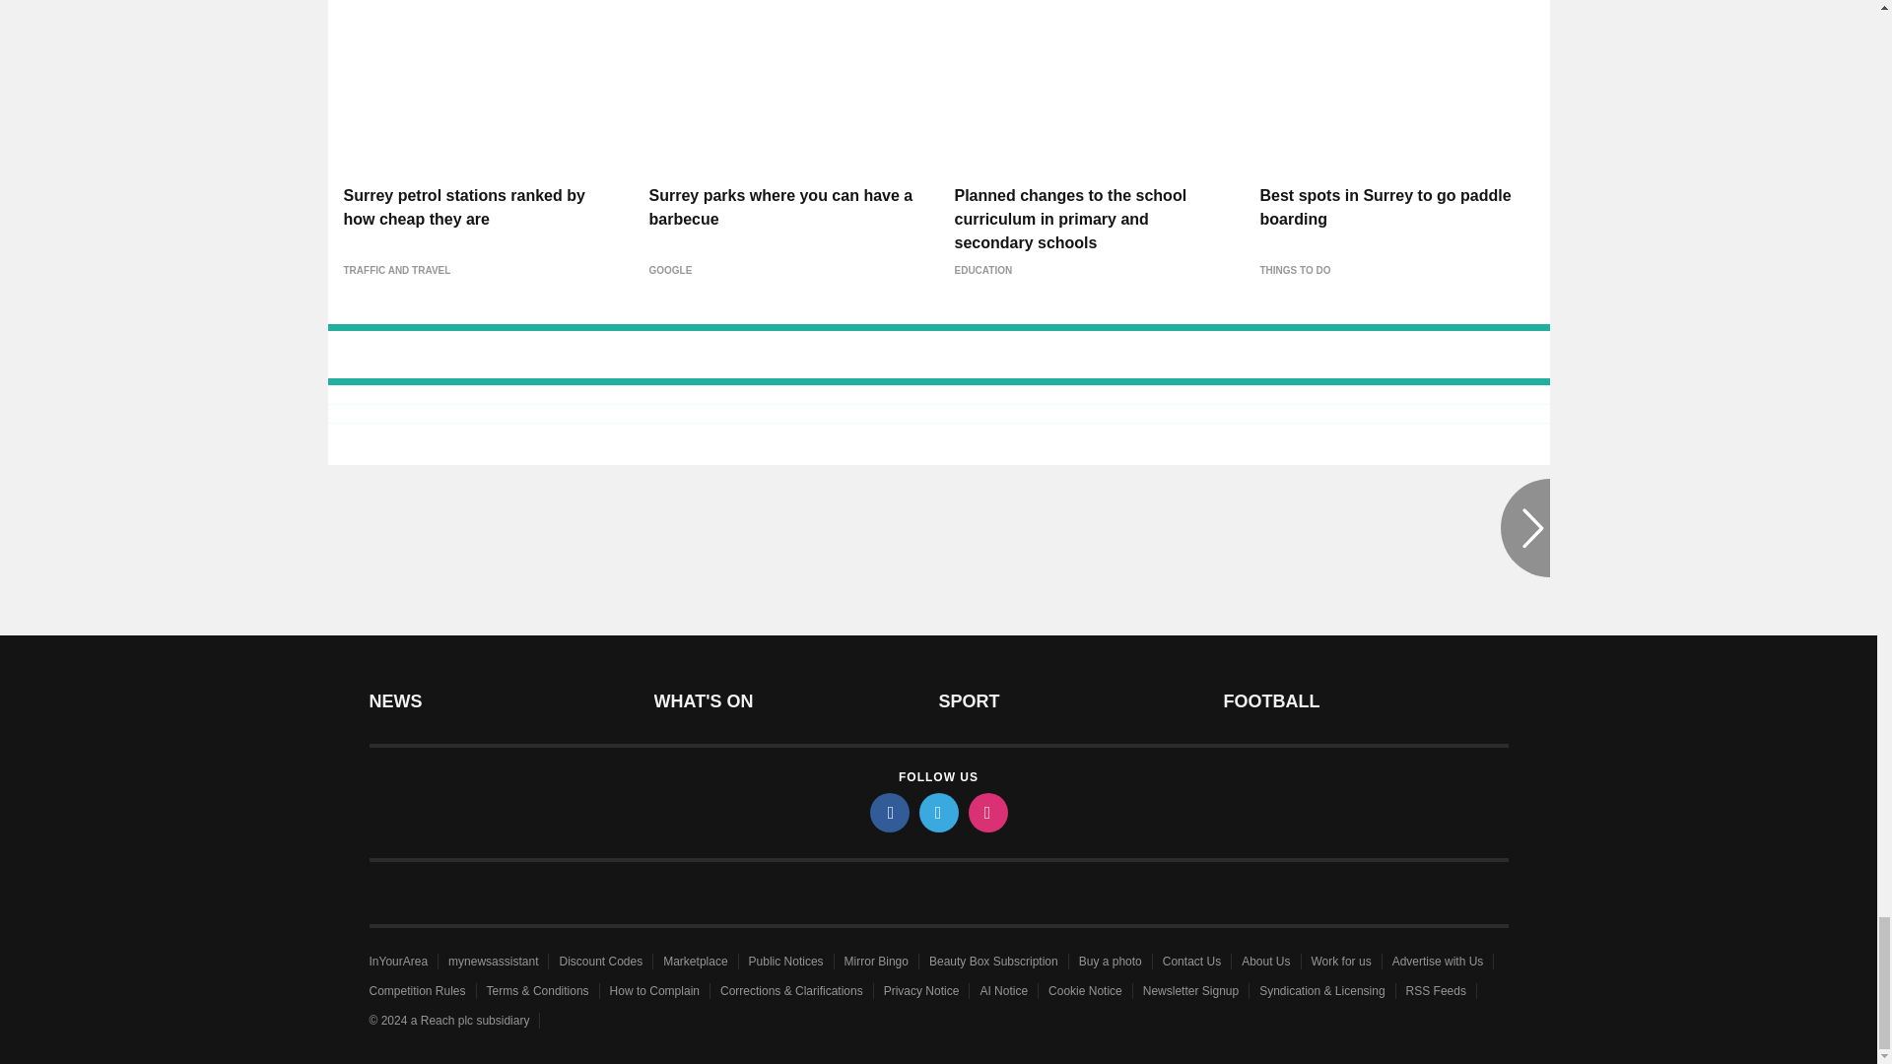  What do you see at coordinates (937, 812) in the screenshot?
I see `twitter` at bounding box center [937, 812].